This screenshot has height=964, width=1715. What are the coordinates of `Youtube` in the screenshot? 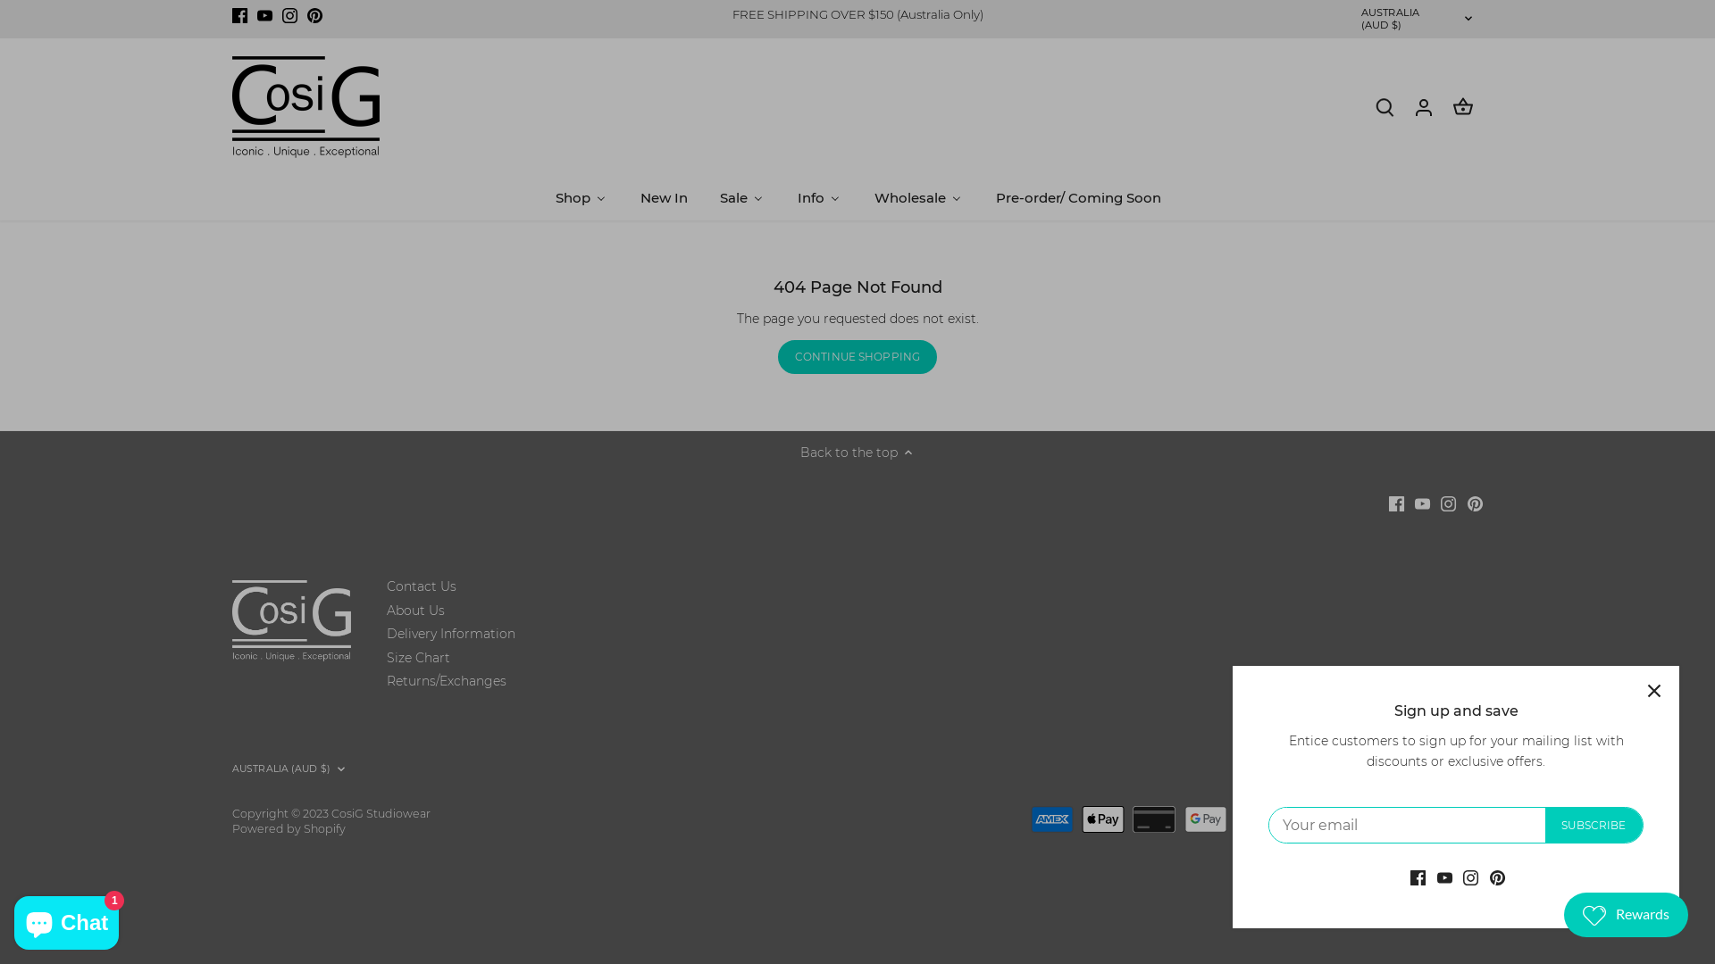 It's located at (1422, 503).